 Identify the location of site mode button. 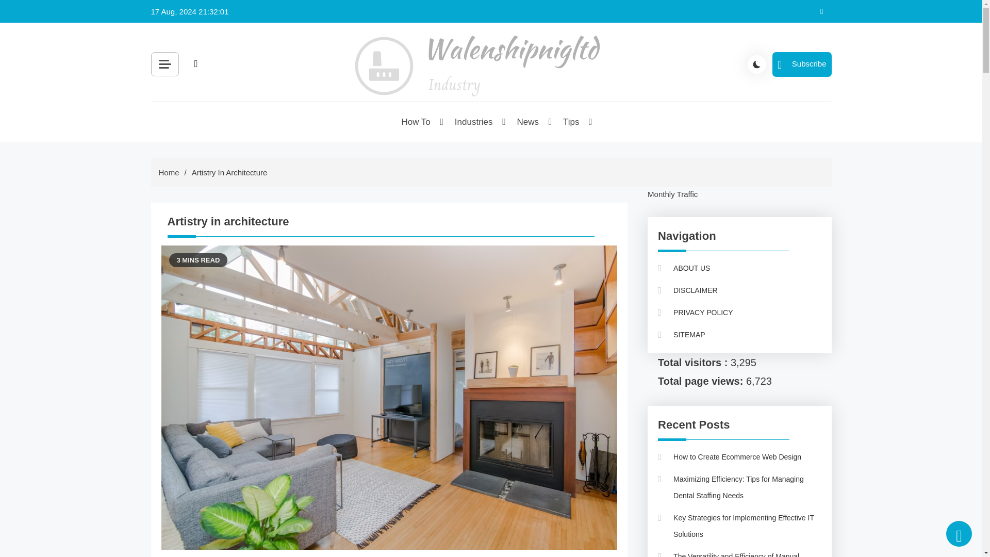
(757, 63).